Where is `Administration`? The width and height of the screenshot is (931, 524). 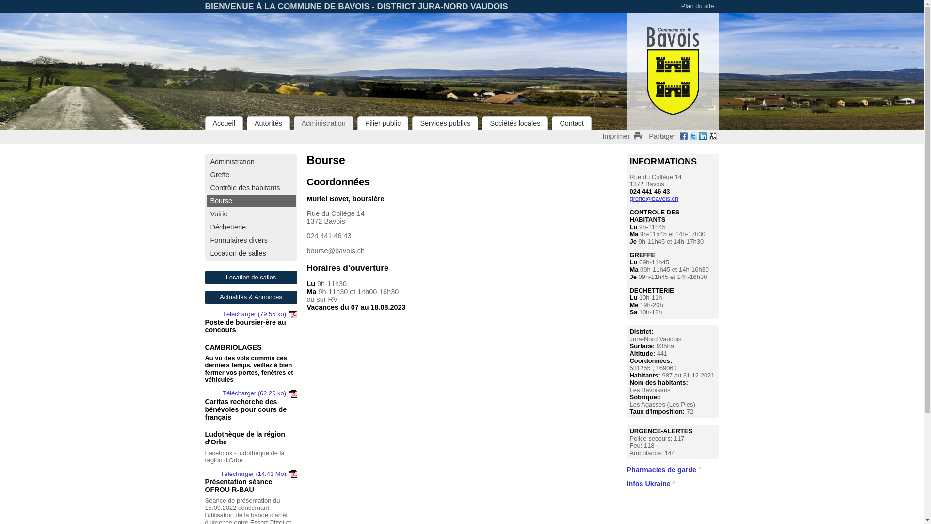 Administration is located at coordinates (251, 162).